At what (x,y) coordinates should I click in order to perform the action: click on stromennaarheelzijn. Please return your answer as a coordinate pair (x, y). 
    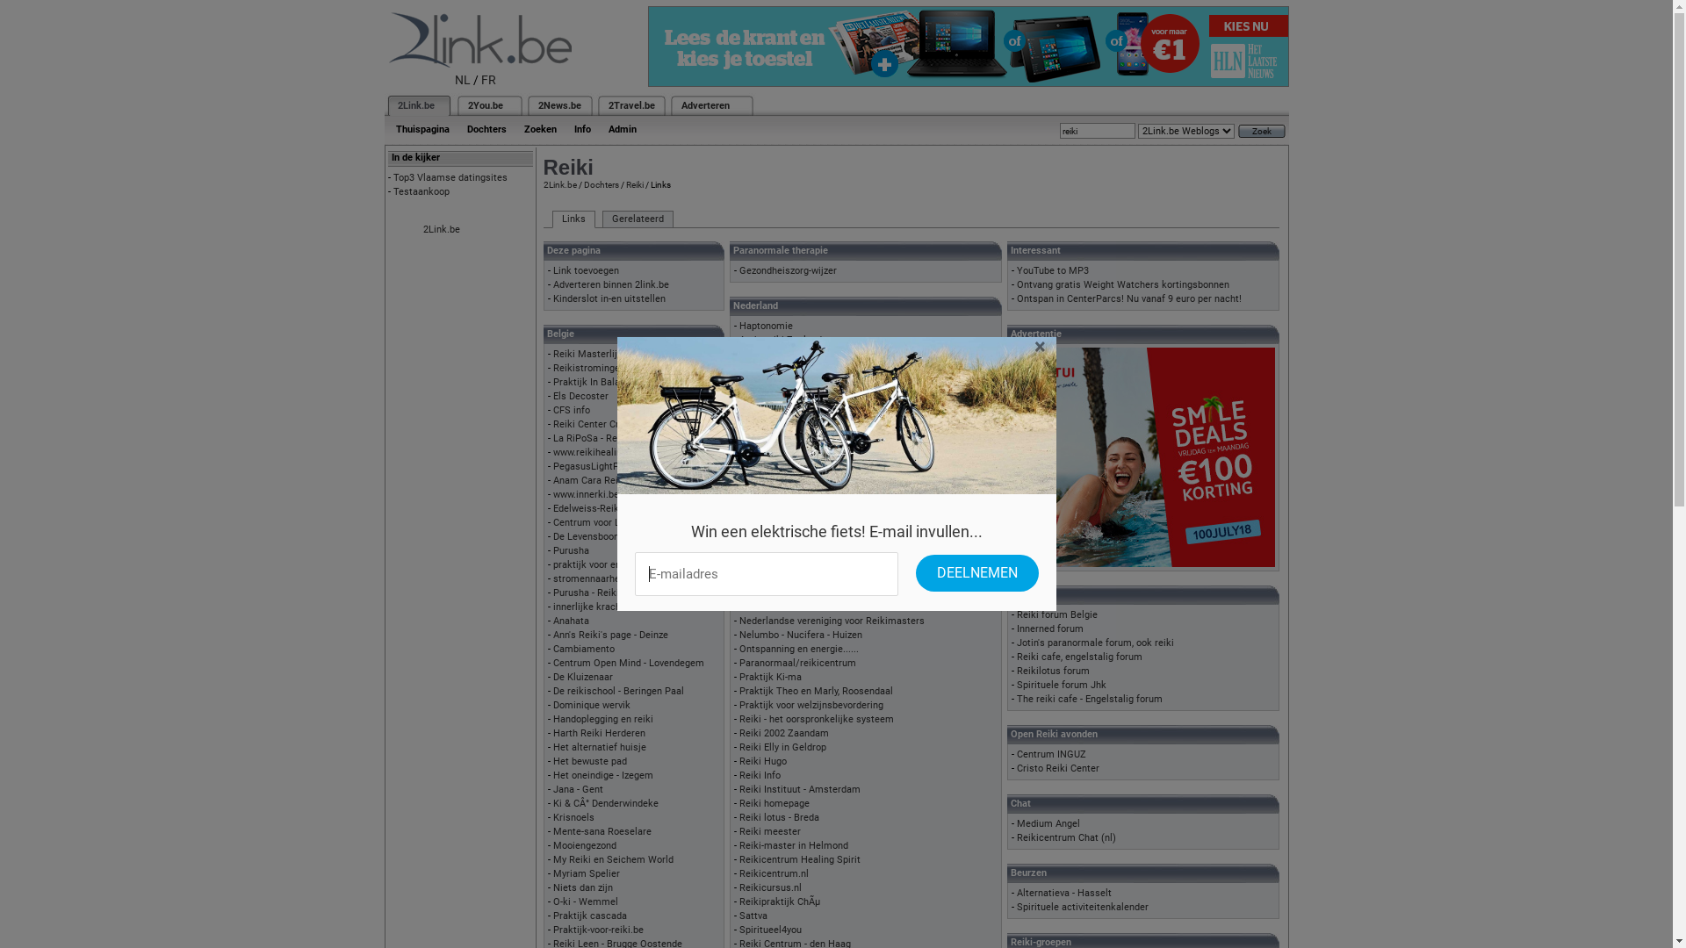
    Looking at the image, I should click on (598, 579).